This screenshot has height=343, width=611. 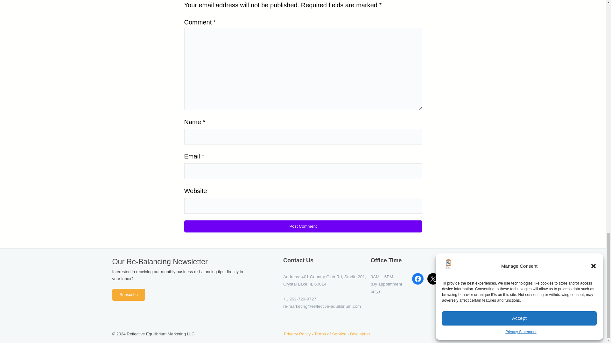 I want to click on X, so click(x=433, y=279).